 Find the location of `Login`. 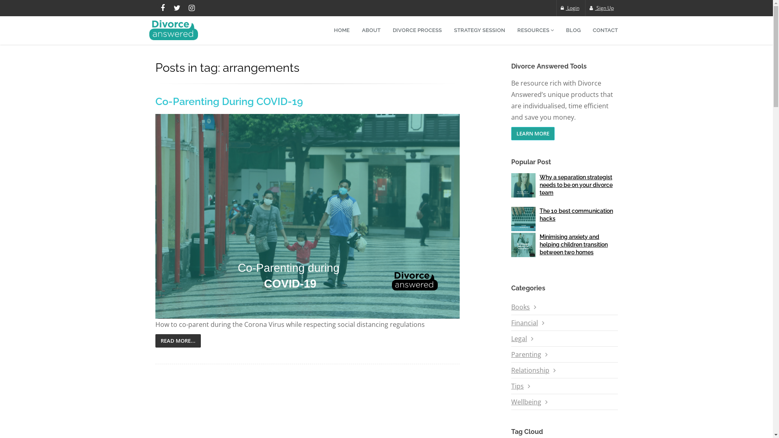

Login is located at coordinates (570, 8).